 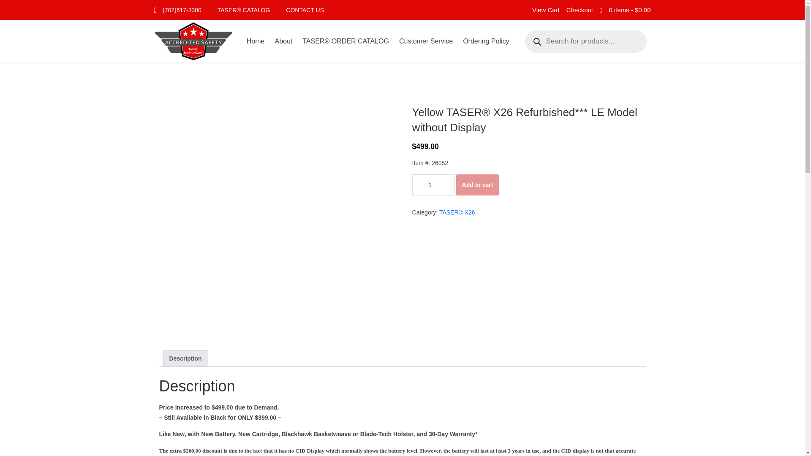 I want to click on View Cart, so click(x=546, y=10).